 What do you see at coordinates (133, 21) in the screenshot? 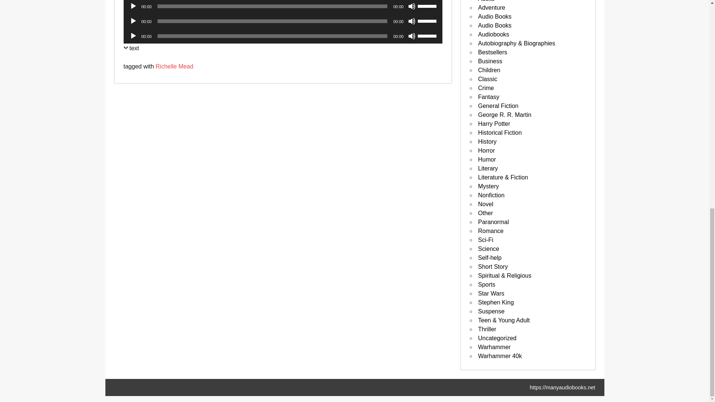
I see `Play` at bounding box center [133, 21].